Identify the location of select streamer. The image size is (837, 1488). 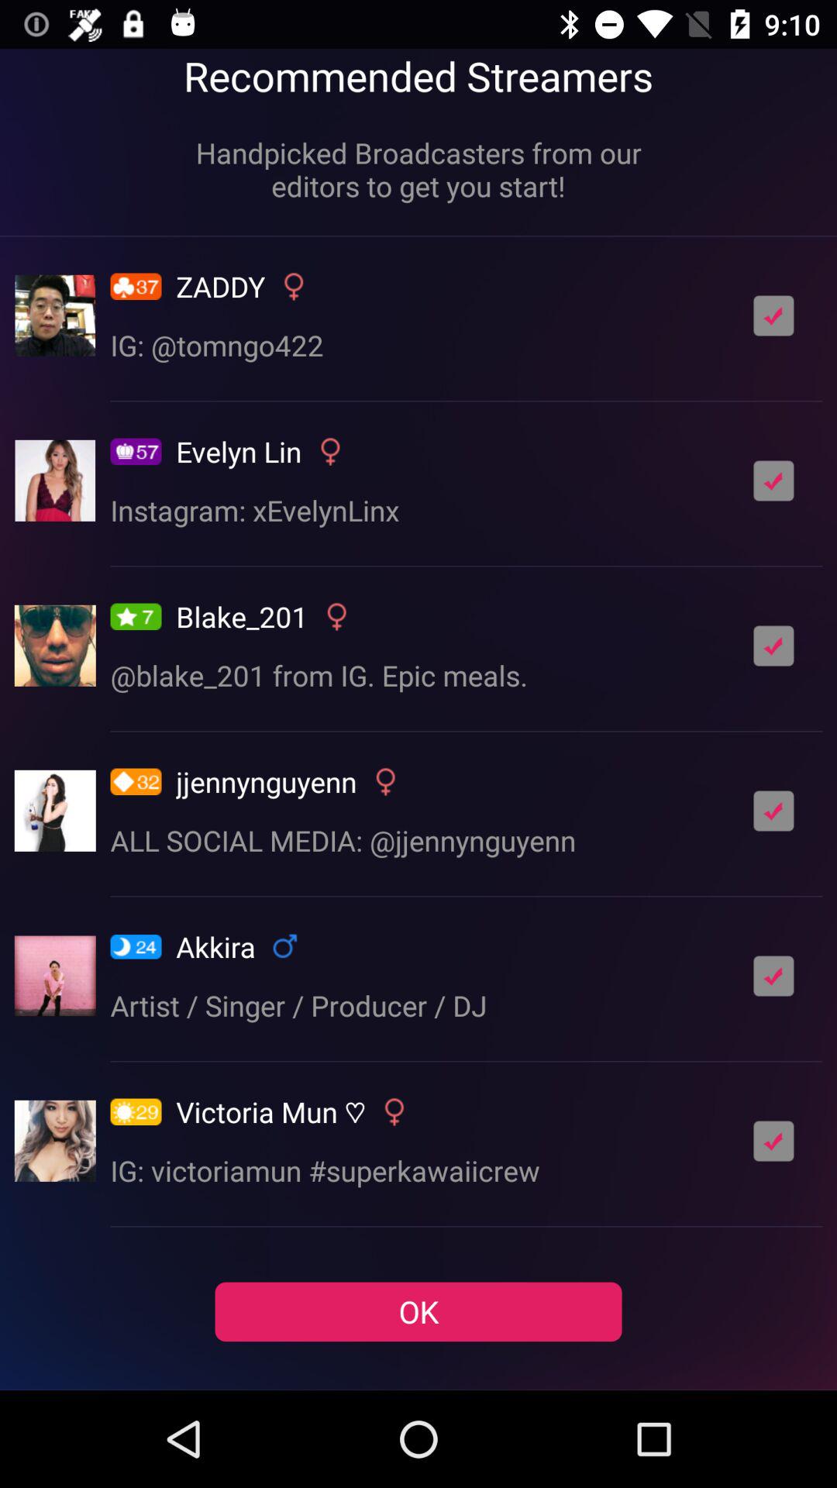
(773, 811).